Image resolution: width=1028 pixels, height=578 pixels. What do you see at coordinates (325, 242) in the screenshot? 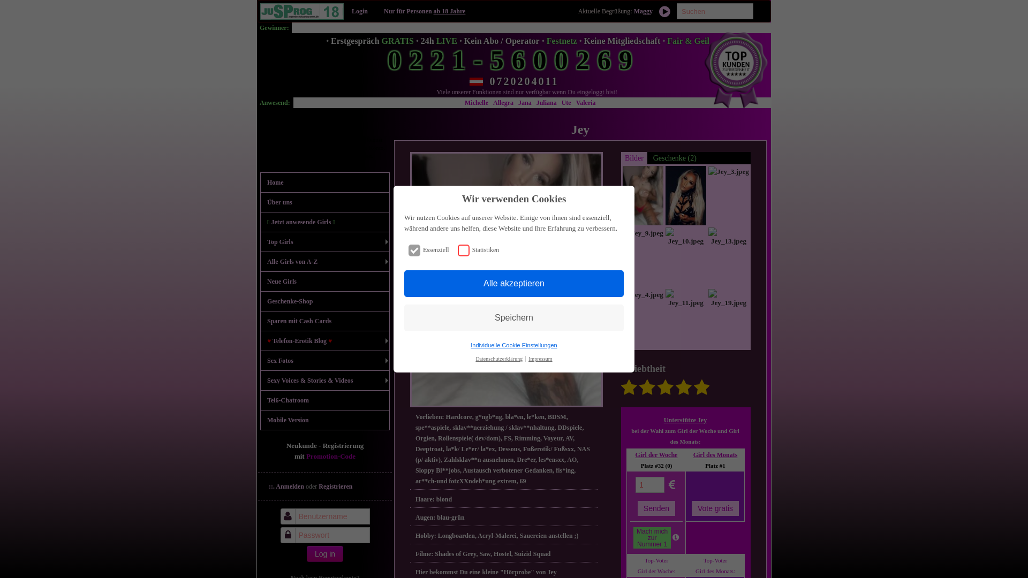
I see `Top Girls` at bounding box center [325, 242].